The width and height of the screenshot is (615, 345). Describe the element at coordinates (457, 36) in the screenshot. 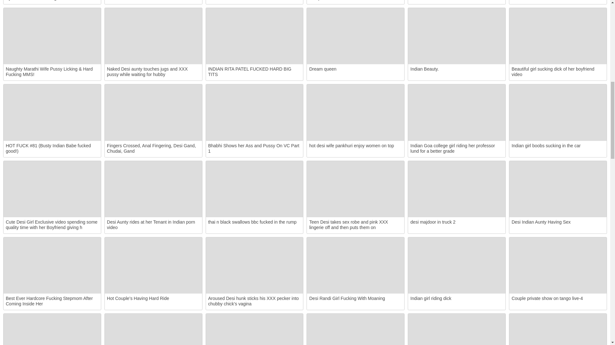

I see `Indian Beauty.` at that location.